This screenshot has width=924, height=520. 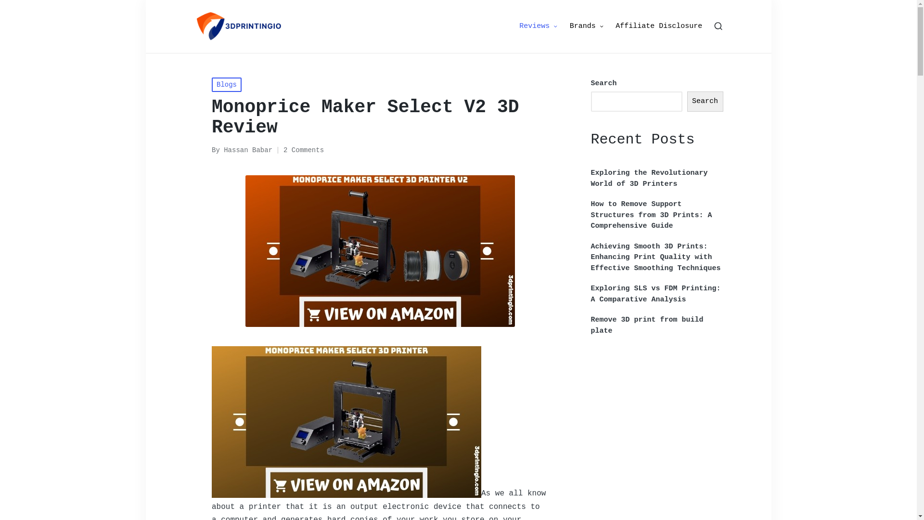 What do you see at coordinates (346, 422) in the screenshot?
I see `Monoprice Maker Select V2 3D` at bounding box center [346, 422].